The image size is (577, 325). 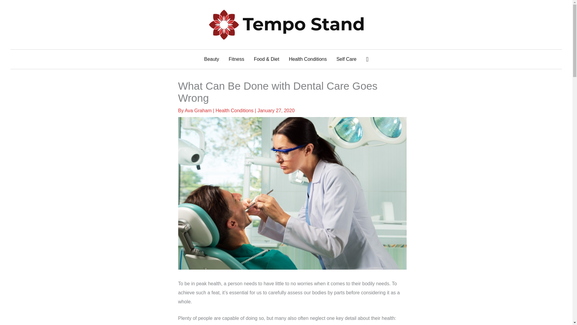 I want to click on Health Conditions, so click(x=307, y=59).